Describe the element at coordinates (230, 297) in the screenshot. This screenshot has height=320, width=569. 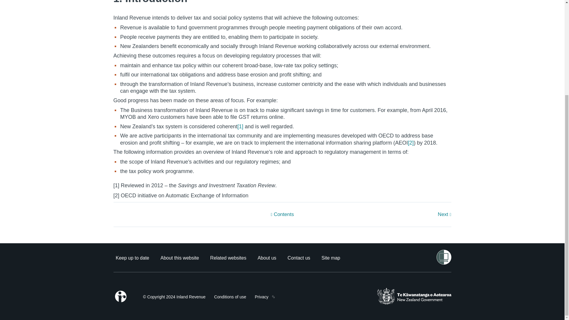
I see `Conditions of use` at that location.